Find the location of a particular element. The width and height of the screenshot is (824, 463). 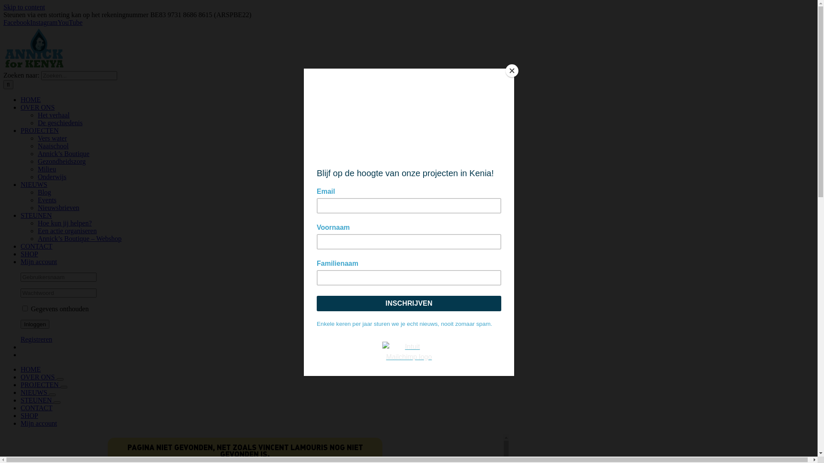

CONTACT is located at coordinates (36, 408).